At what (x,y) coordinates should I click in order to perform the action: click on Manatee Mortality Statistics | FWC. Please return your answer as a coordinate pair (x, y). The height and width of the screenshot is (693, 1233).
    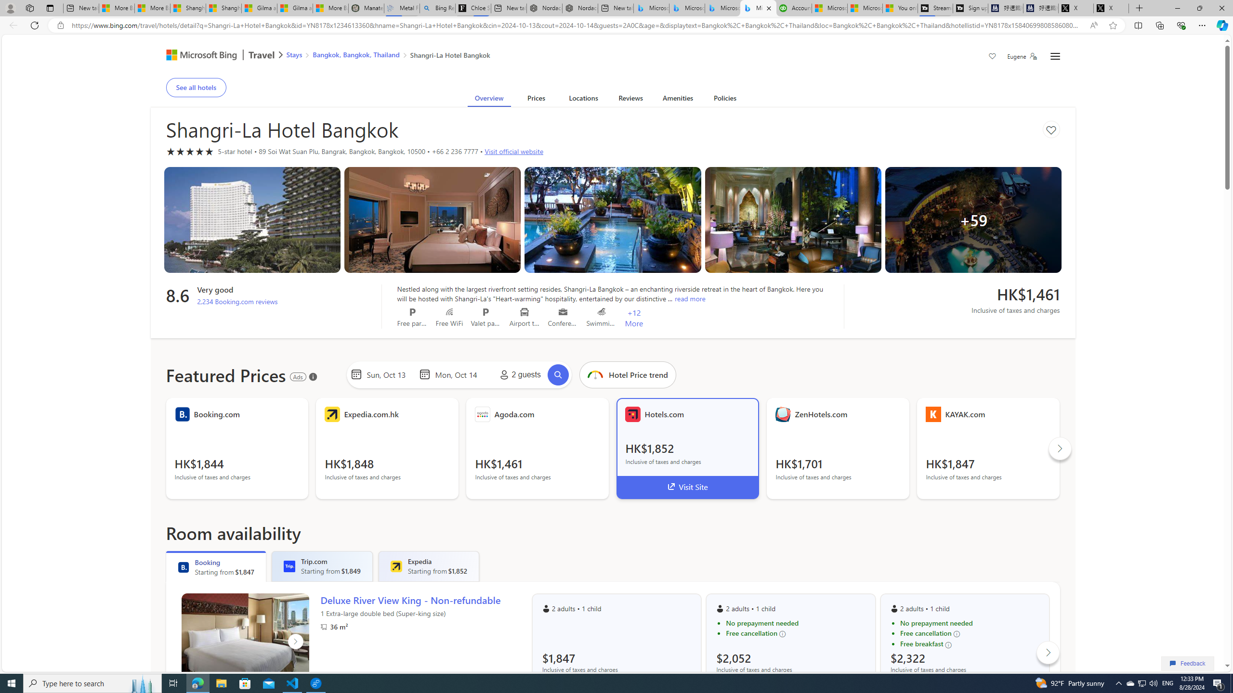
    Looking at the image, I should click on (366, 8).